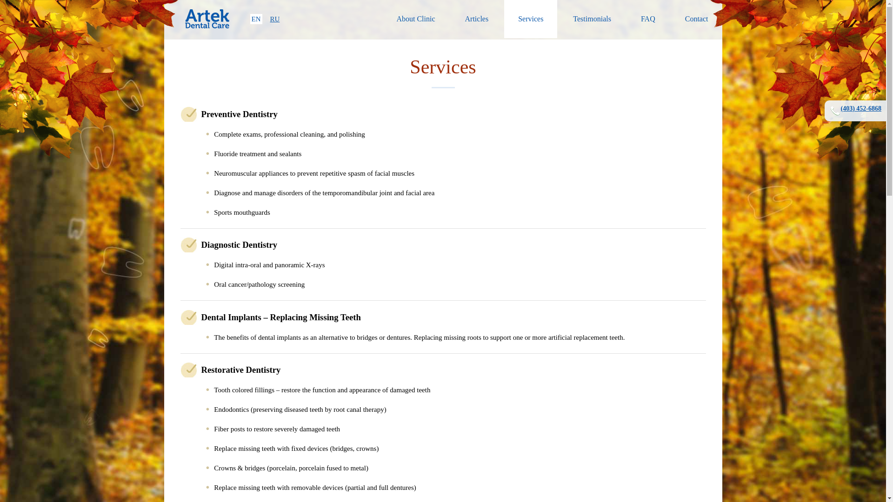 The width and height of the screenshot is (893, 502). What do you see at coordinates (275, 19) in the screenshot?
I see `RU` at bounding box center [275, 19].